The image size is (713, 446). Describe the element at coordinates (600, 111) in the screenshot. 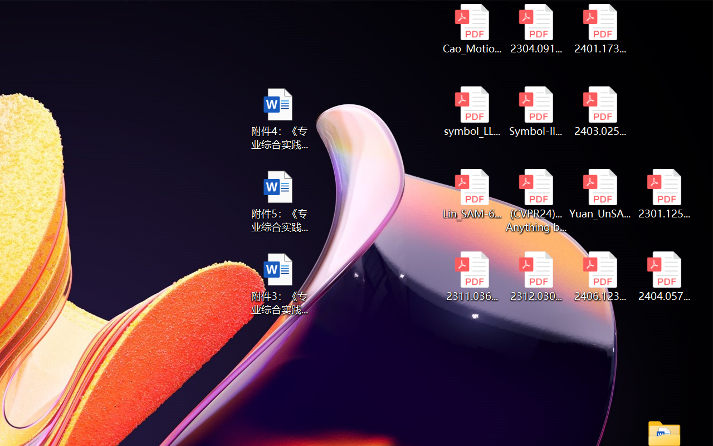

I see `2403.02502v1.pdf` at that location.